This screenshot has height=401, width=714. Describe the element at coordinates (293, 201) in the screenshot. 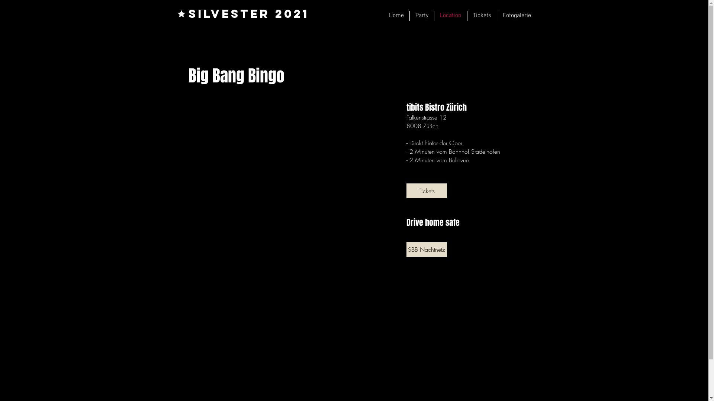

I see `Google Maps` at that location.